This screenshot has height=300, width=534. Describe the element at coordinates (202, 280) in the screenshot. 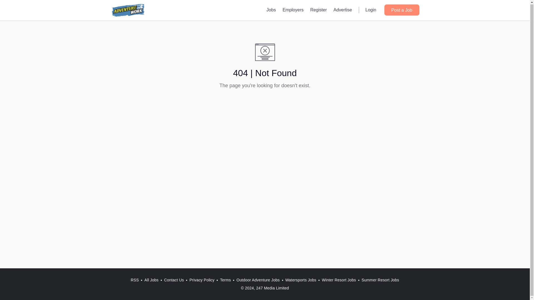

I see `Privacy Policy` at that location.